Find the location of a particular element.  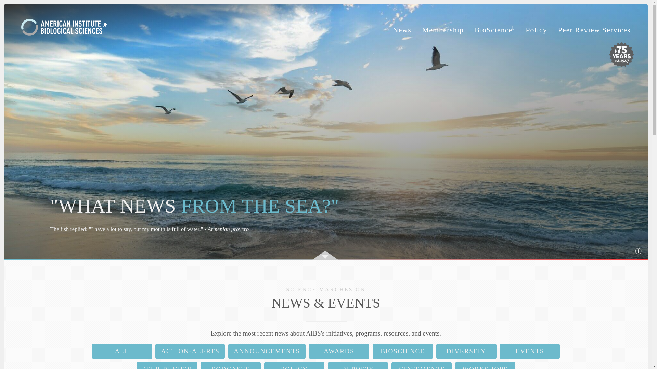

Policy is located at coordinates (536, 30).